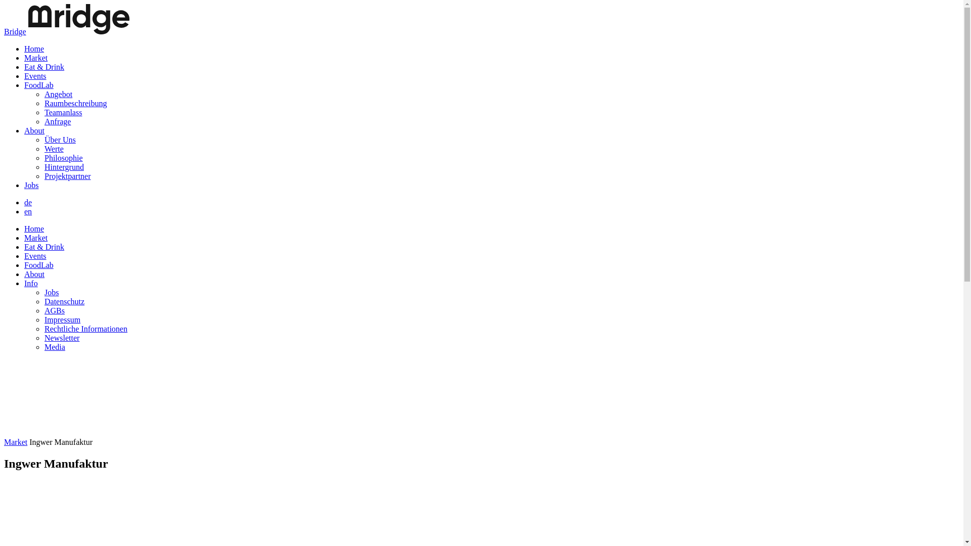  Describe the element at coordinates (36, 238) in the screenshot. I see `Market` at that location.